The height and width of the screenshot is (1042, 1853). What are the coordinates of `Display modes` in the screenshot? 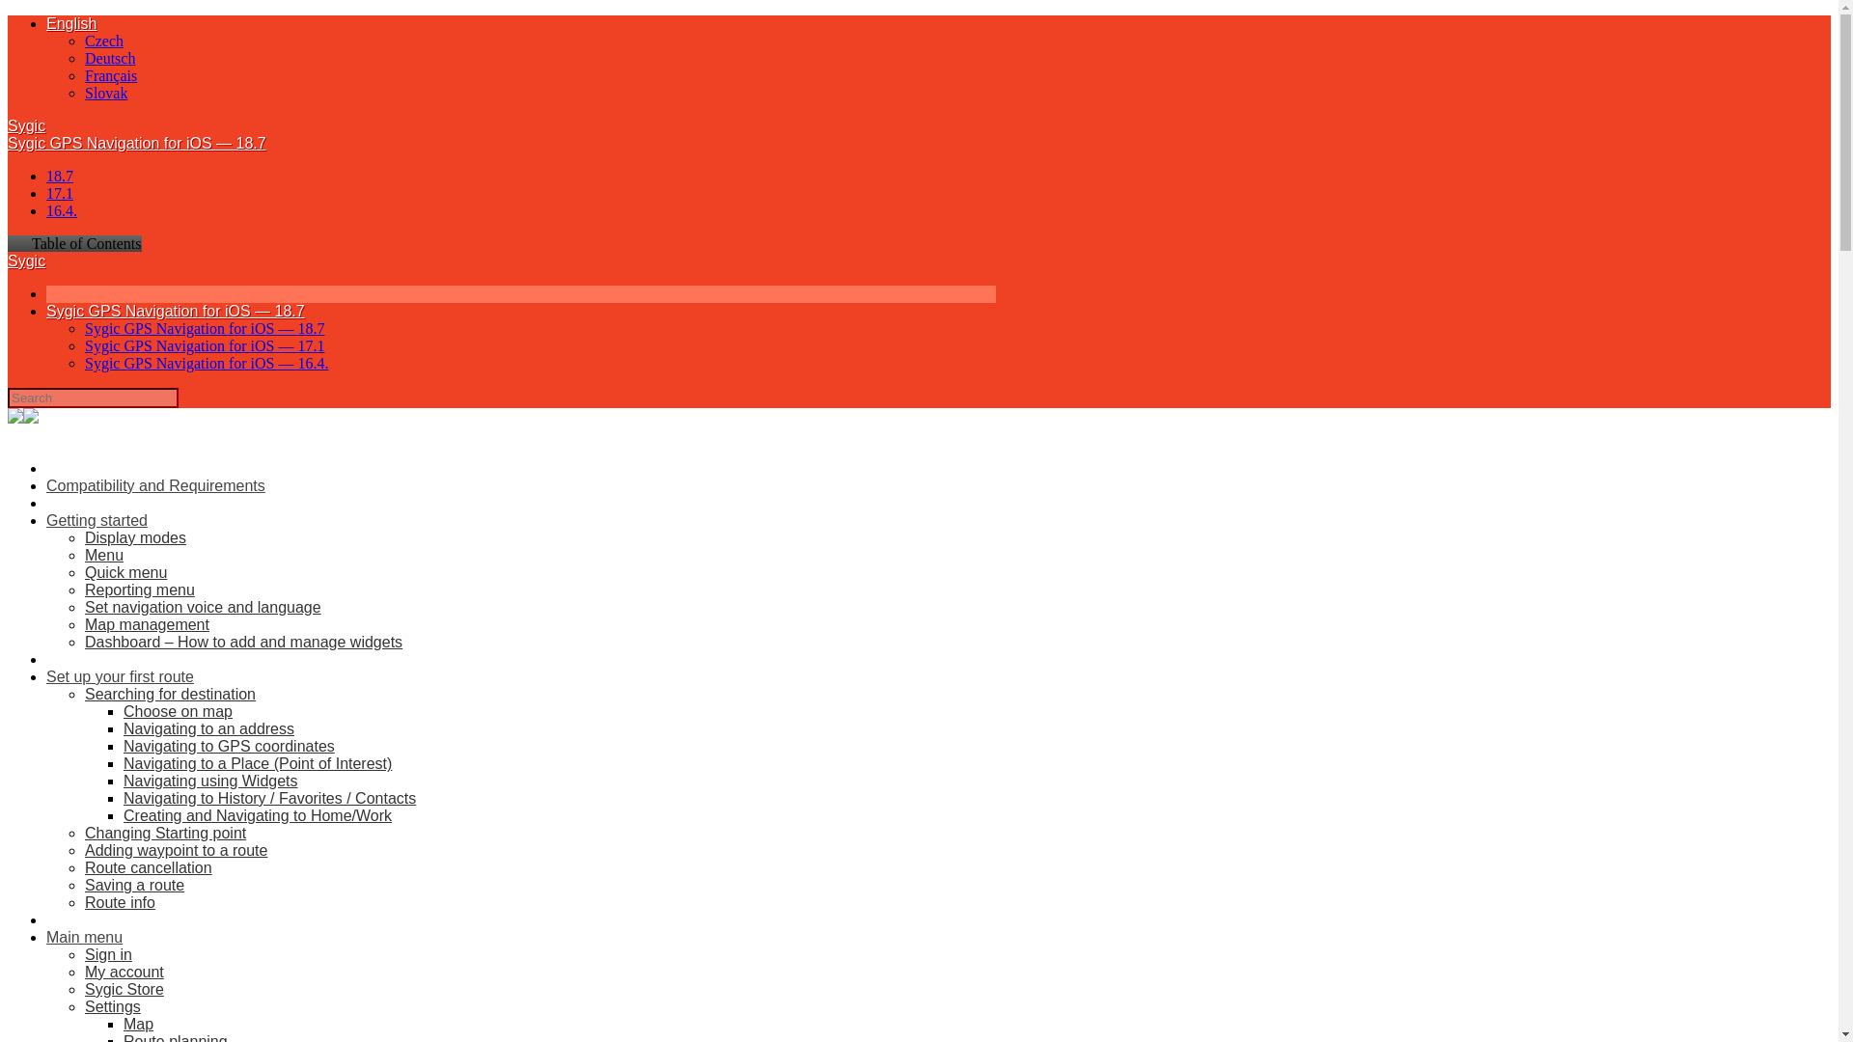 It's located at (135, 536).